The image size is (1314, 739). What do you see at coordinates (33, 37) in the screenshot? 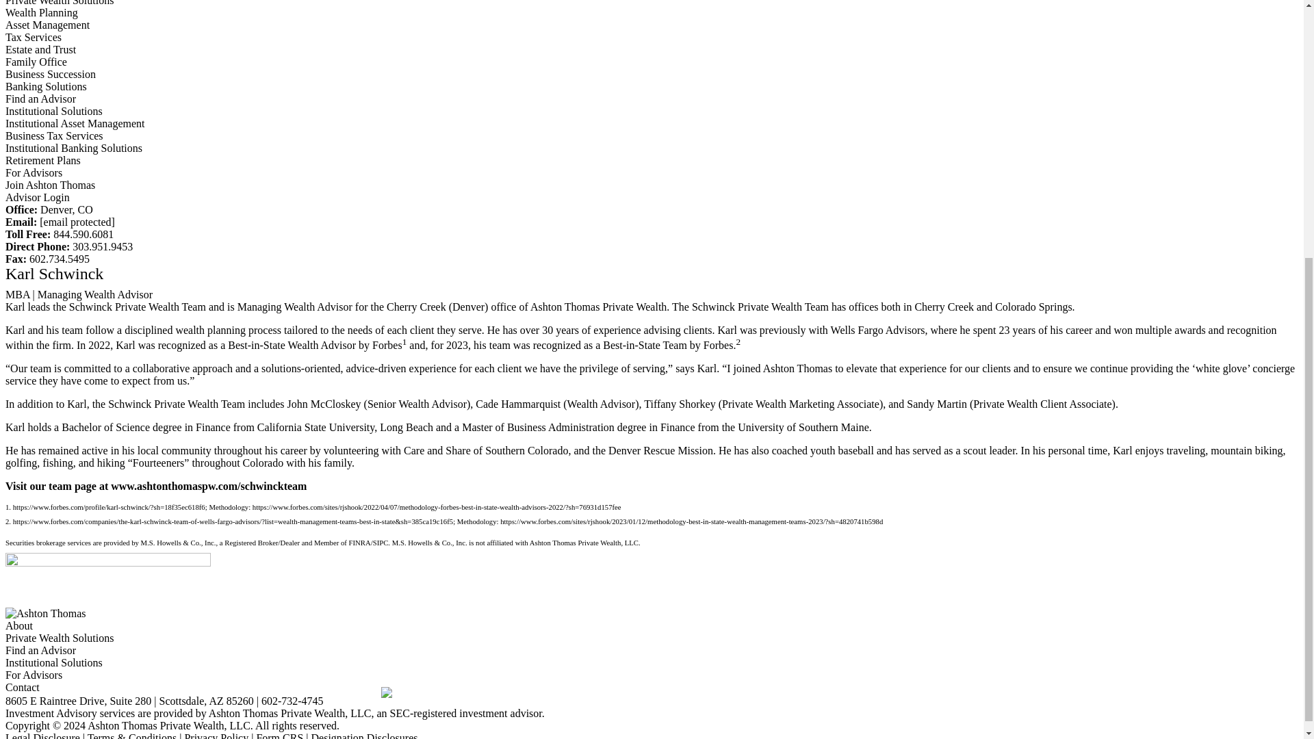
I see `Tax Services` at bounding box center [33, 37].